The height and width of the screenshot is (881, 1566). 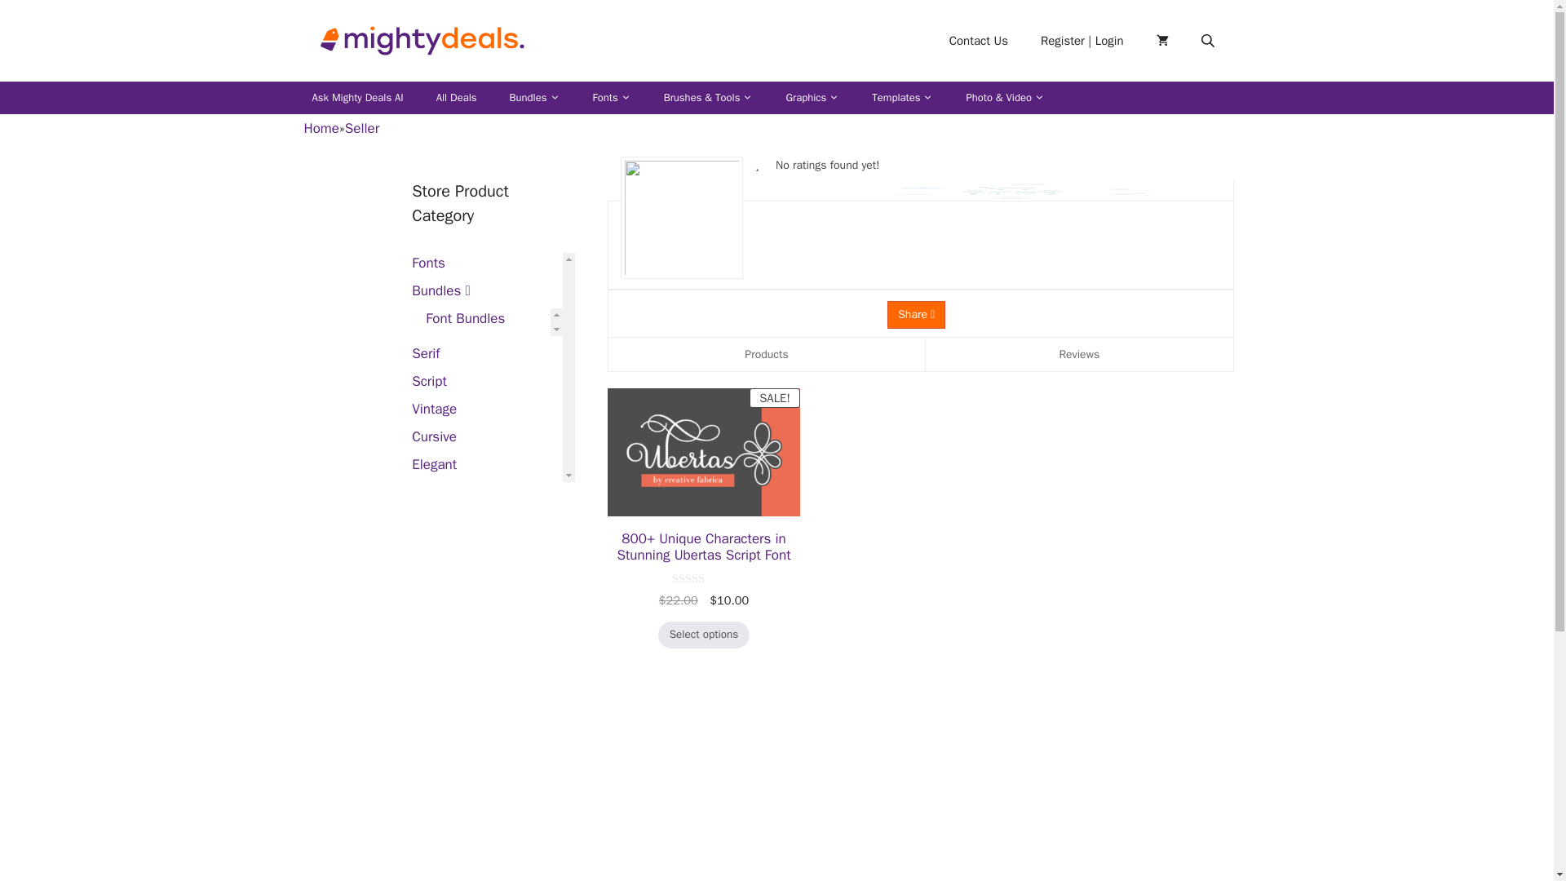 I want to click on Fonts, so click(x=611, y=98).